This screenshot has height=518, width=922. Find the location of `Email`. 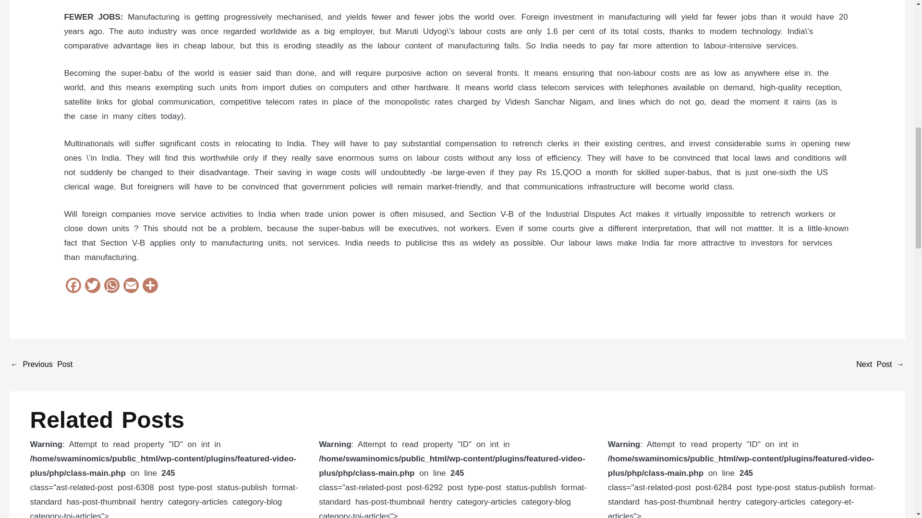

Email is located at coordinates (131, 286).